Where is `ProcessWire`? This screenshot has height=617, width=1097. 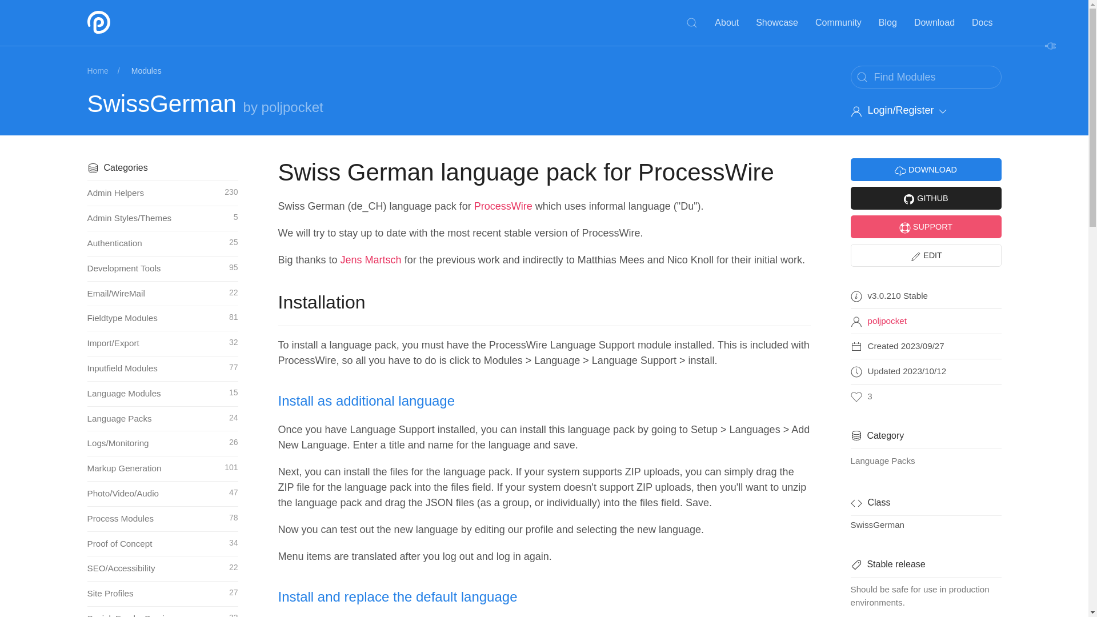 ProcessWire is located at coordinates (143, 23).